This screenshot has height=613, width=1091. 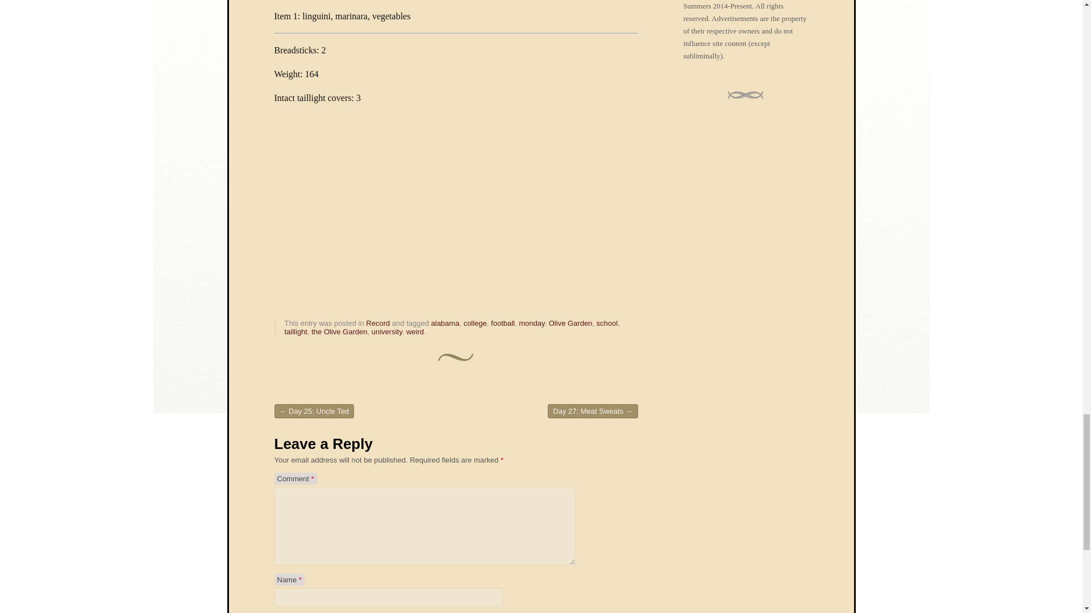 What do you see at coordinates (415, 331) in the screenshot?
I see `weird` at bounding box center [415, 331].